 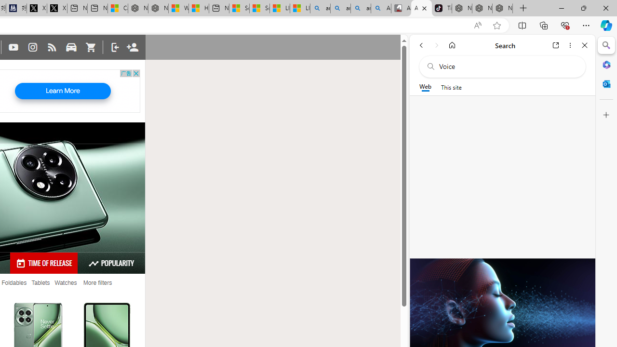 I want to click on TikTok, so click(x=442, y=9).